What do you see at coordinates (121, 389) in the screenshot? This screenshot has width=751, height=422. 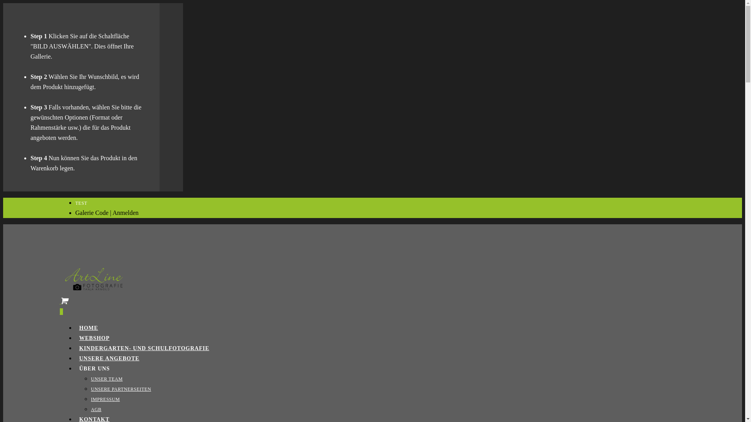 I see `UNSERE PARTNERSEITEN` at bounding box center [121, 389].